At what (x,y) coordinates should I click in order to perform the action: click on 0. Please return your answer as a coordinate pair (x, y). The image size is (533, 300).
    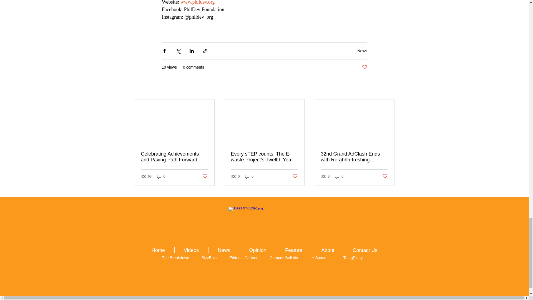
    Looking at the image, I should click on (161, 176).